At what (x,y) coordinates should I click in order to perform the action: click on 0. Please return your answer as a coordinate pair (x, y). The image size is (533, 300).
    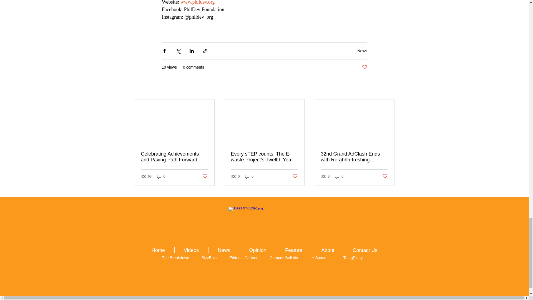
    Looking at the image, I should click on (161, 176).